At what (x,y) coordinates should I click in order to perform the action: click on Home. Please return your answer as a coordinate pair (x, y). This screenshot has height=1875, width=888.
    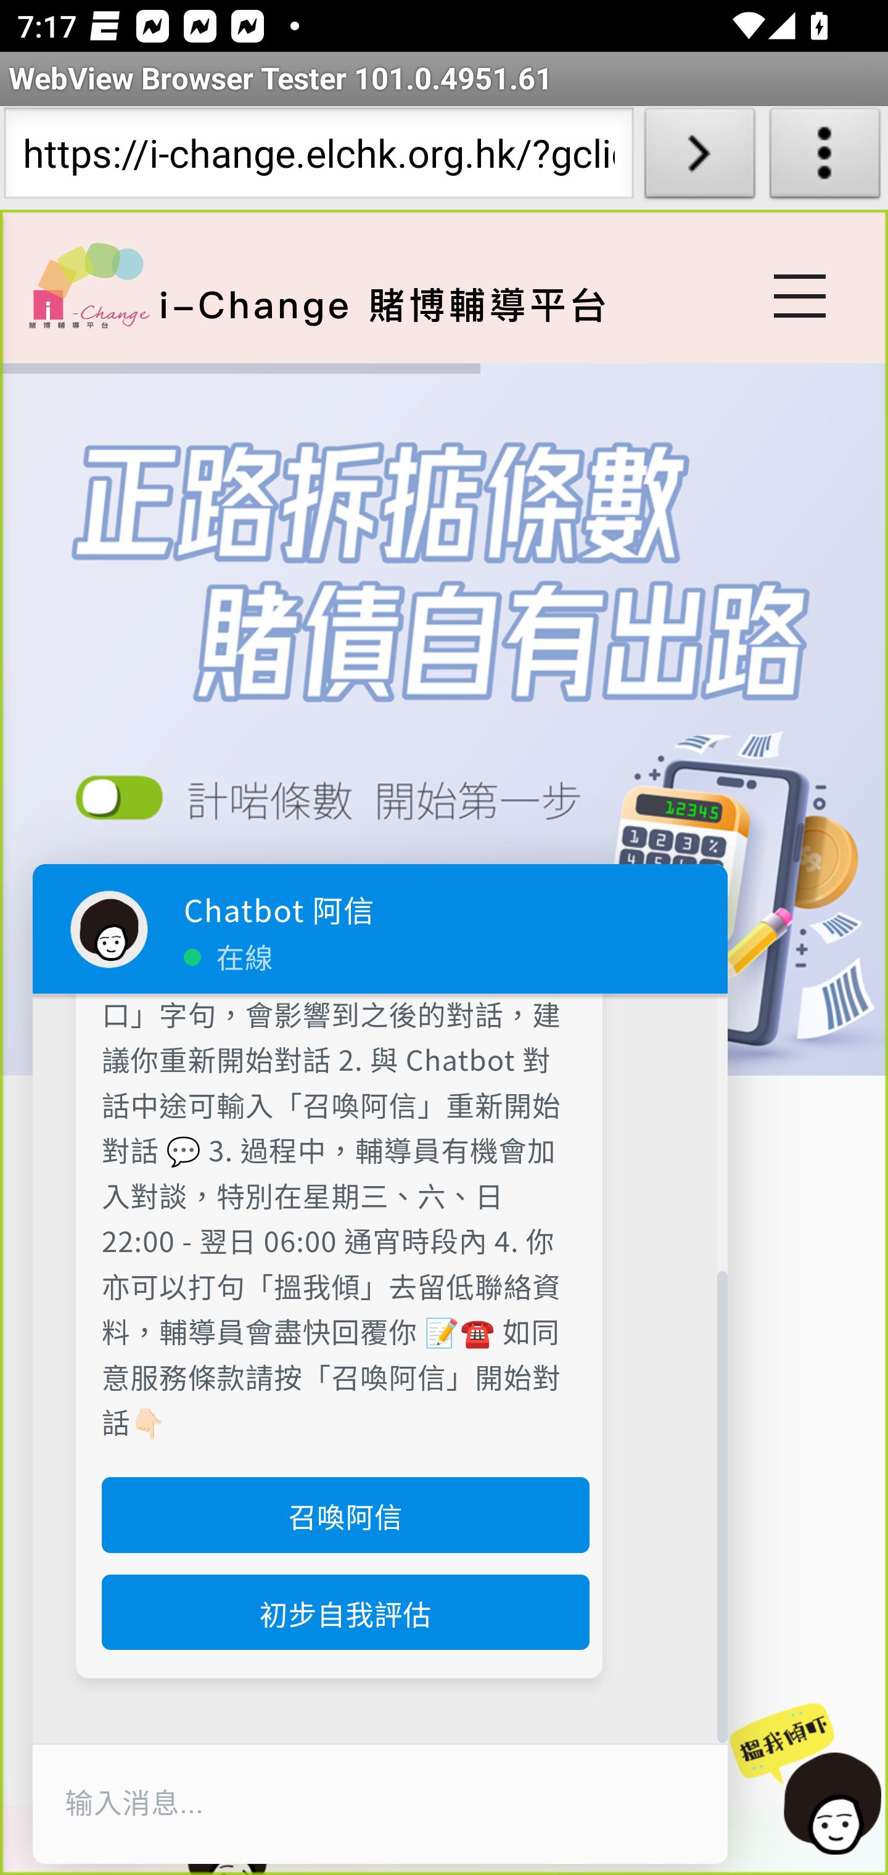
    Looking at the image, I should click on (89, 285).